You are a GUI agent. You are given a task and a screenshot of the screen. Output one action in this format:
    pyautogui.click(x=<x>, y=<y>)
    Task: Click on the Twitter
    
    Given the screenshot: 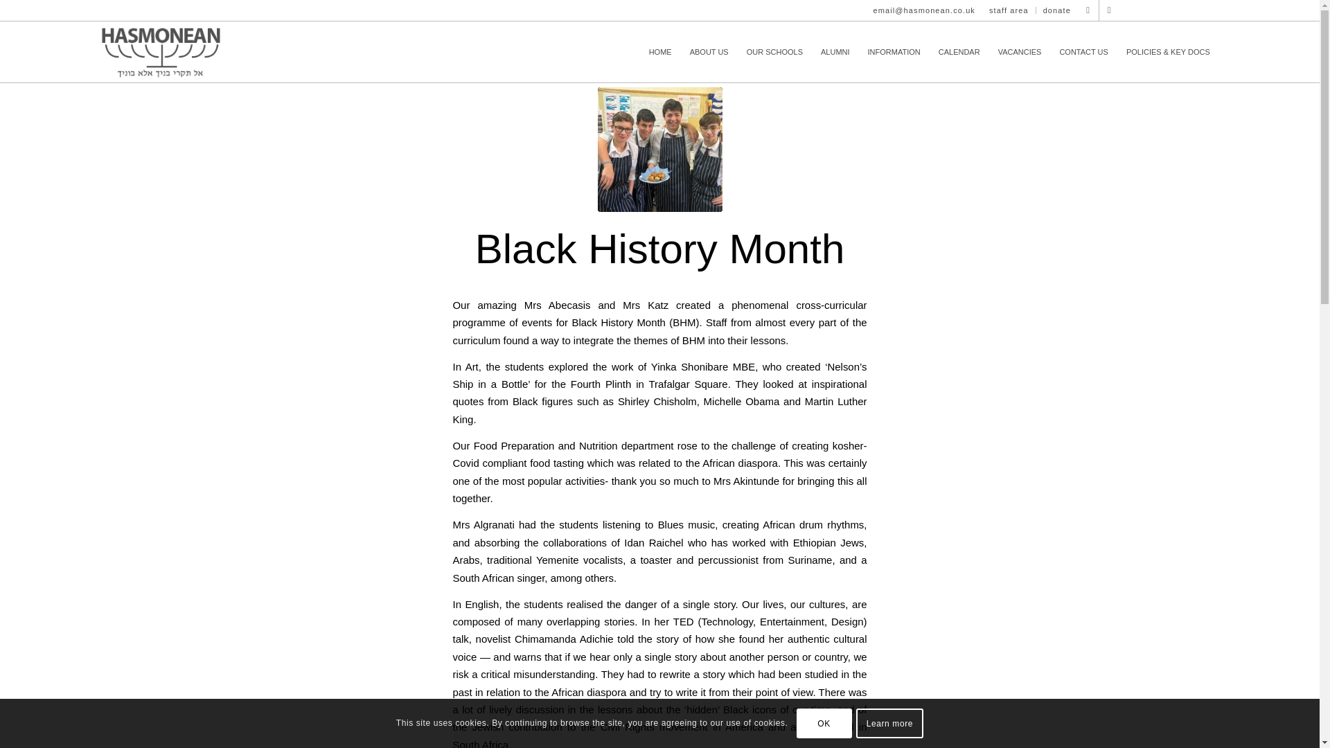 What is the action you would take?
    pyautogui.click(x=1088, y=10)
    